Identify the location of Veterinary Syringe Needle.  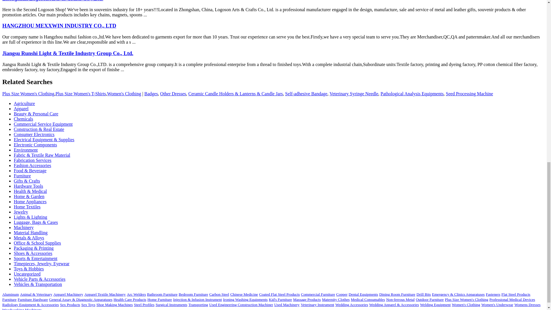
(354, 94).